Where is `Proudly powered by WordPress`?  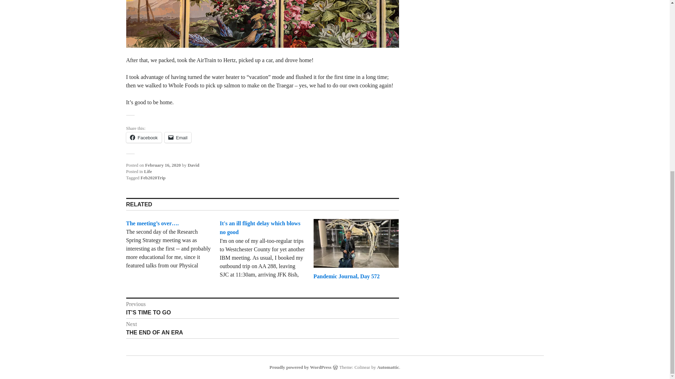 Proudly powered by WordPress is located at coordinates (300, 367).